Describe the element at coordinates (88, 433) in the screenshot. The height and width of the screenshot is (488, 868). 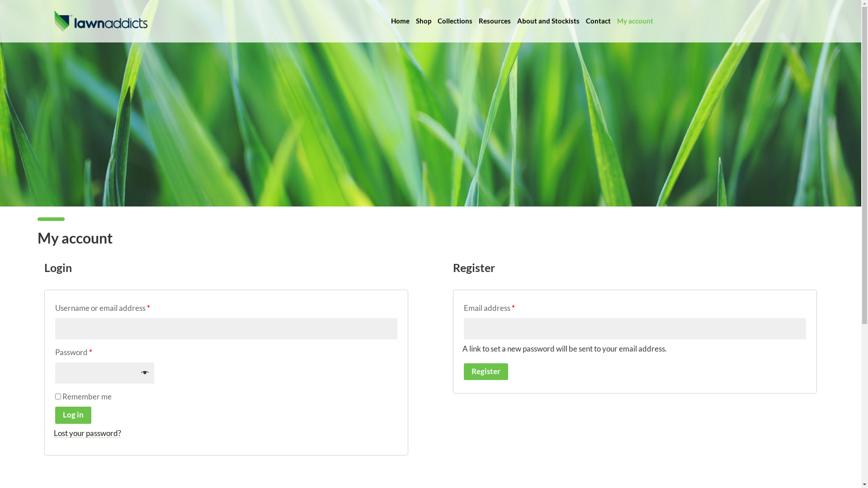
I see `Lost your password?` at that location.